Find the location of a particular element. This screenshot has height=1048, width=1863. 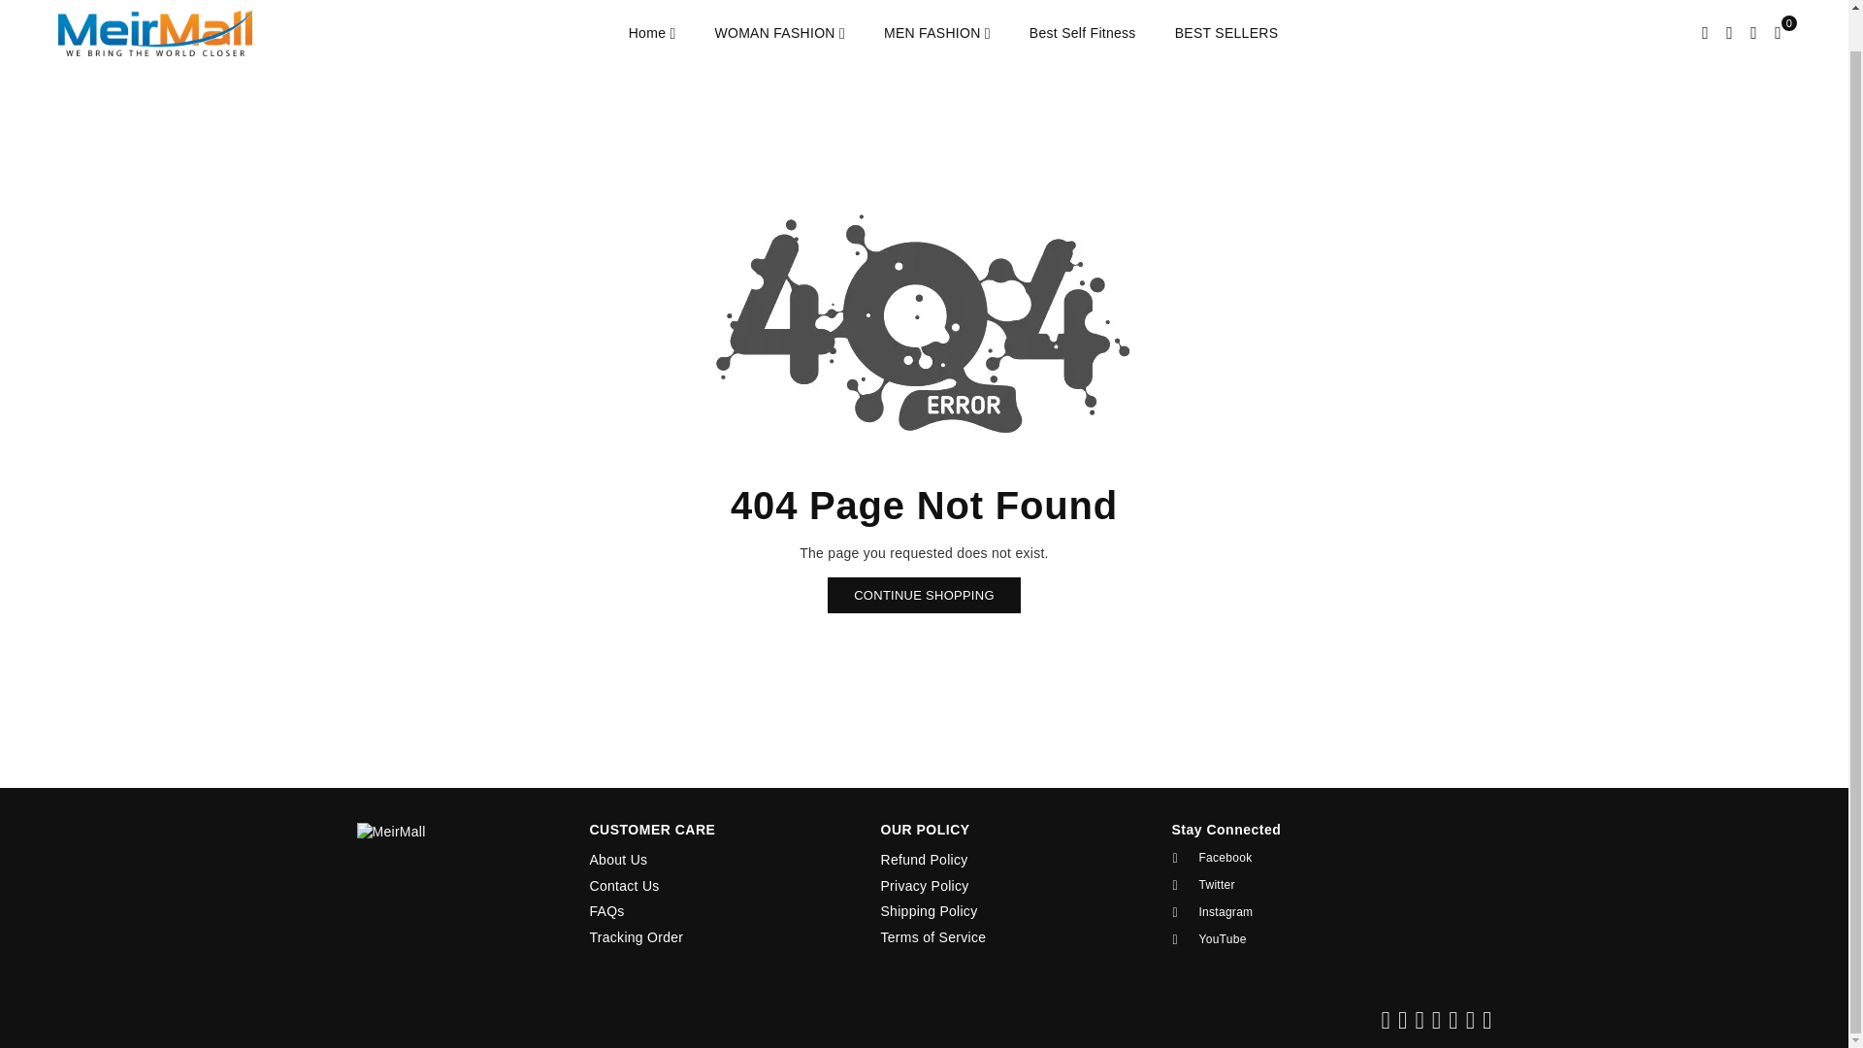

WOMAN FASHION is located at coordinates (779, 33).